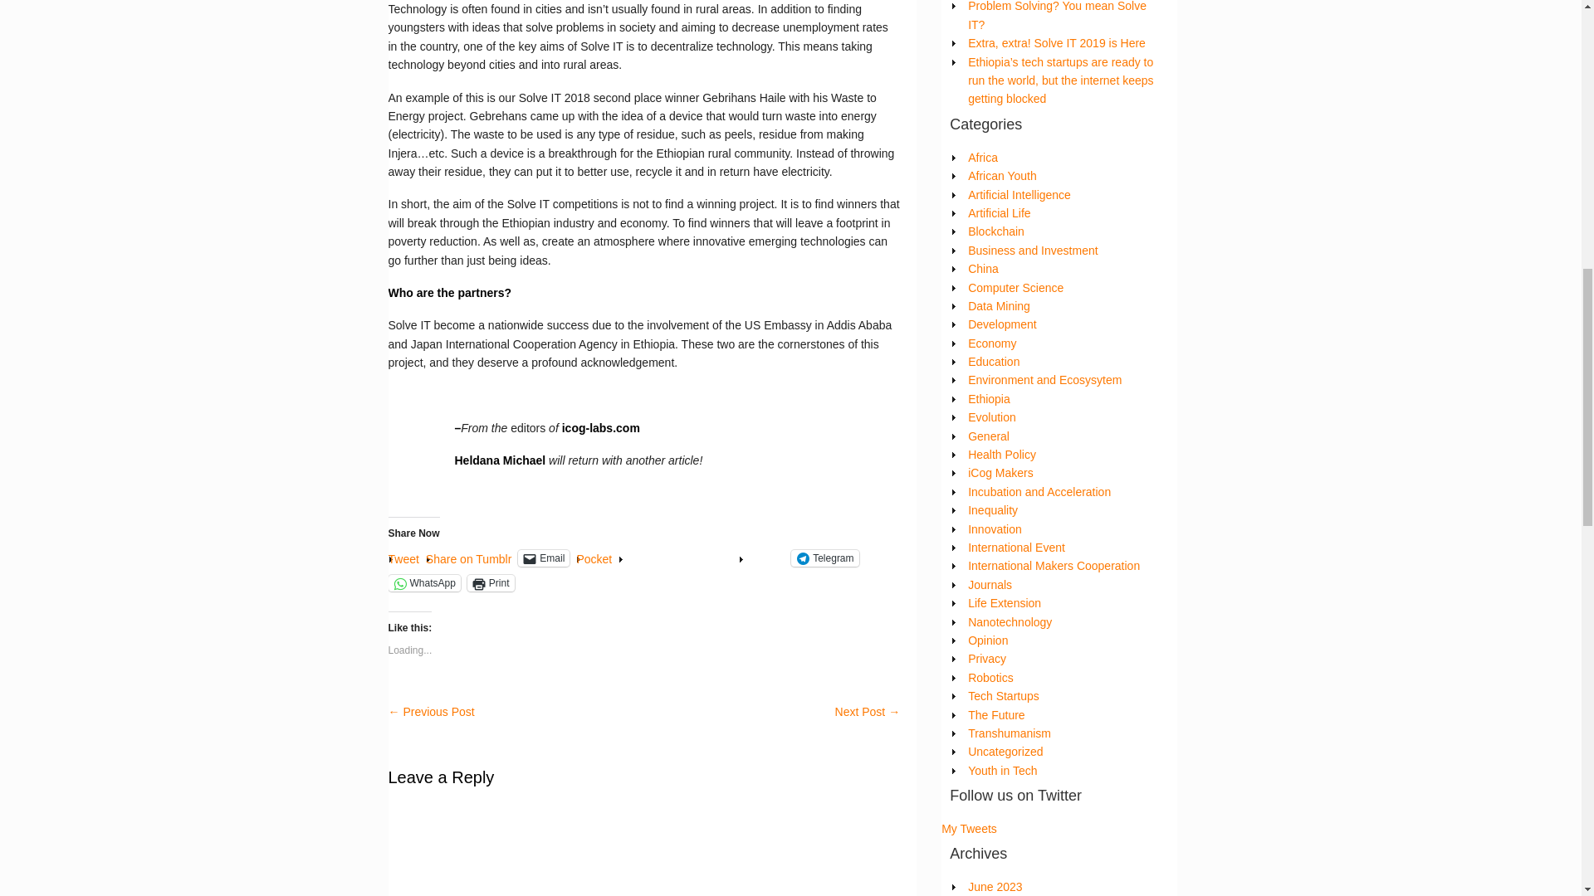  I want to click on Comment Form, so click(644, 848).